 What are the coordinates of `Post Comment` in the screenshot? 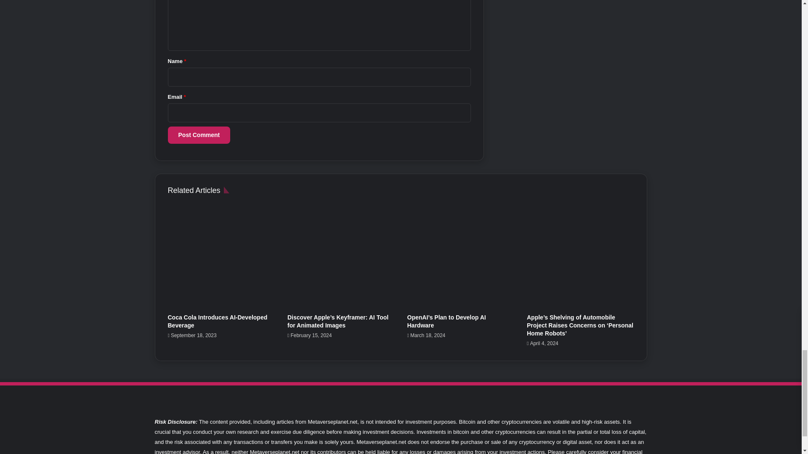 It's located at (199, 135).